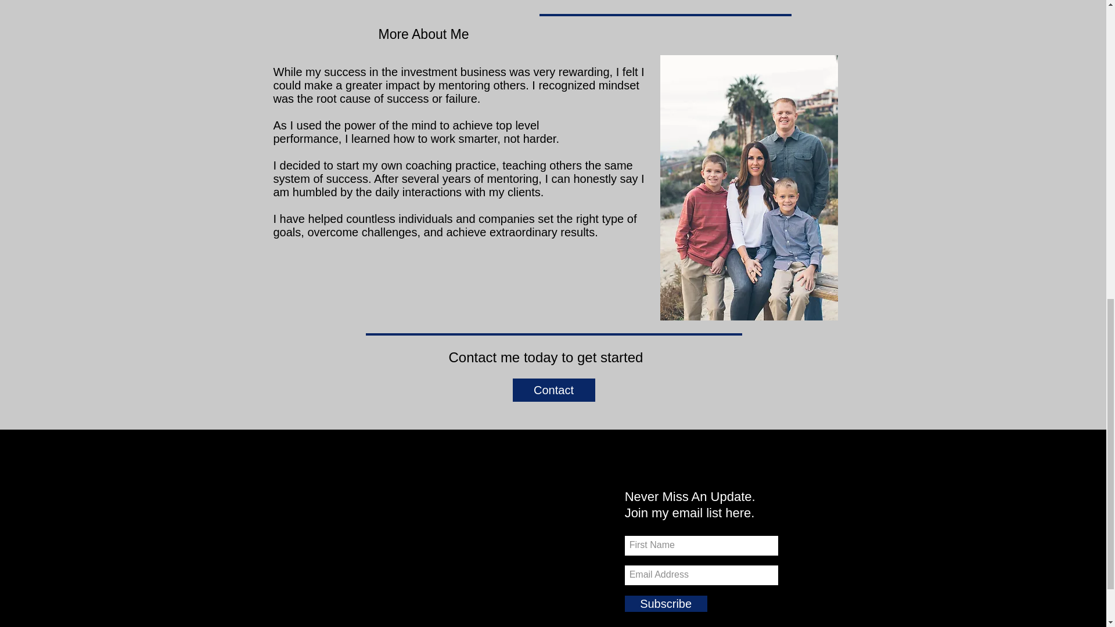 This screenshot has height=627, width=1115. What do you see at coordinates (553, 390) in the screenshot?
I see `Contact` at bounding box center [553, 390].